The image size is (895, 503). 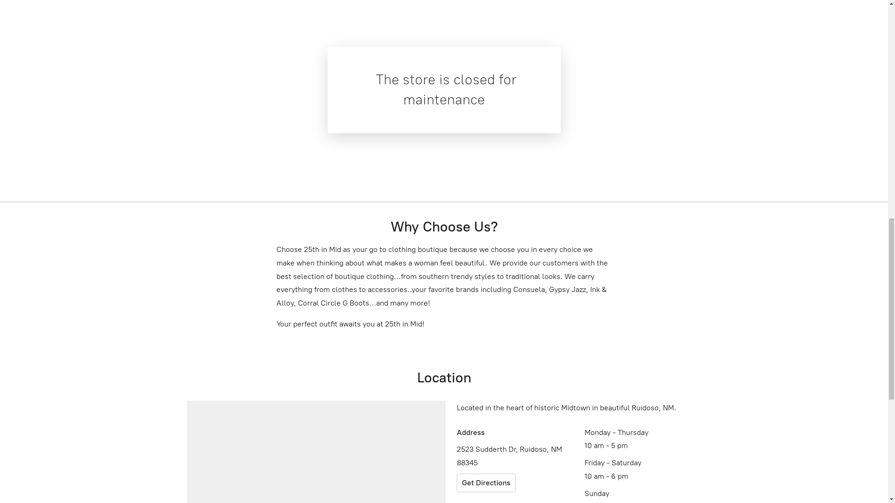 I want to click on Shop Now, so click(x=320, y=305).